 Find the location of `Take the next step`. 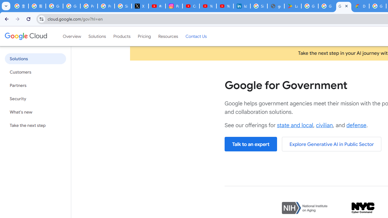

Take the next step is located at coordinates (35, 125).